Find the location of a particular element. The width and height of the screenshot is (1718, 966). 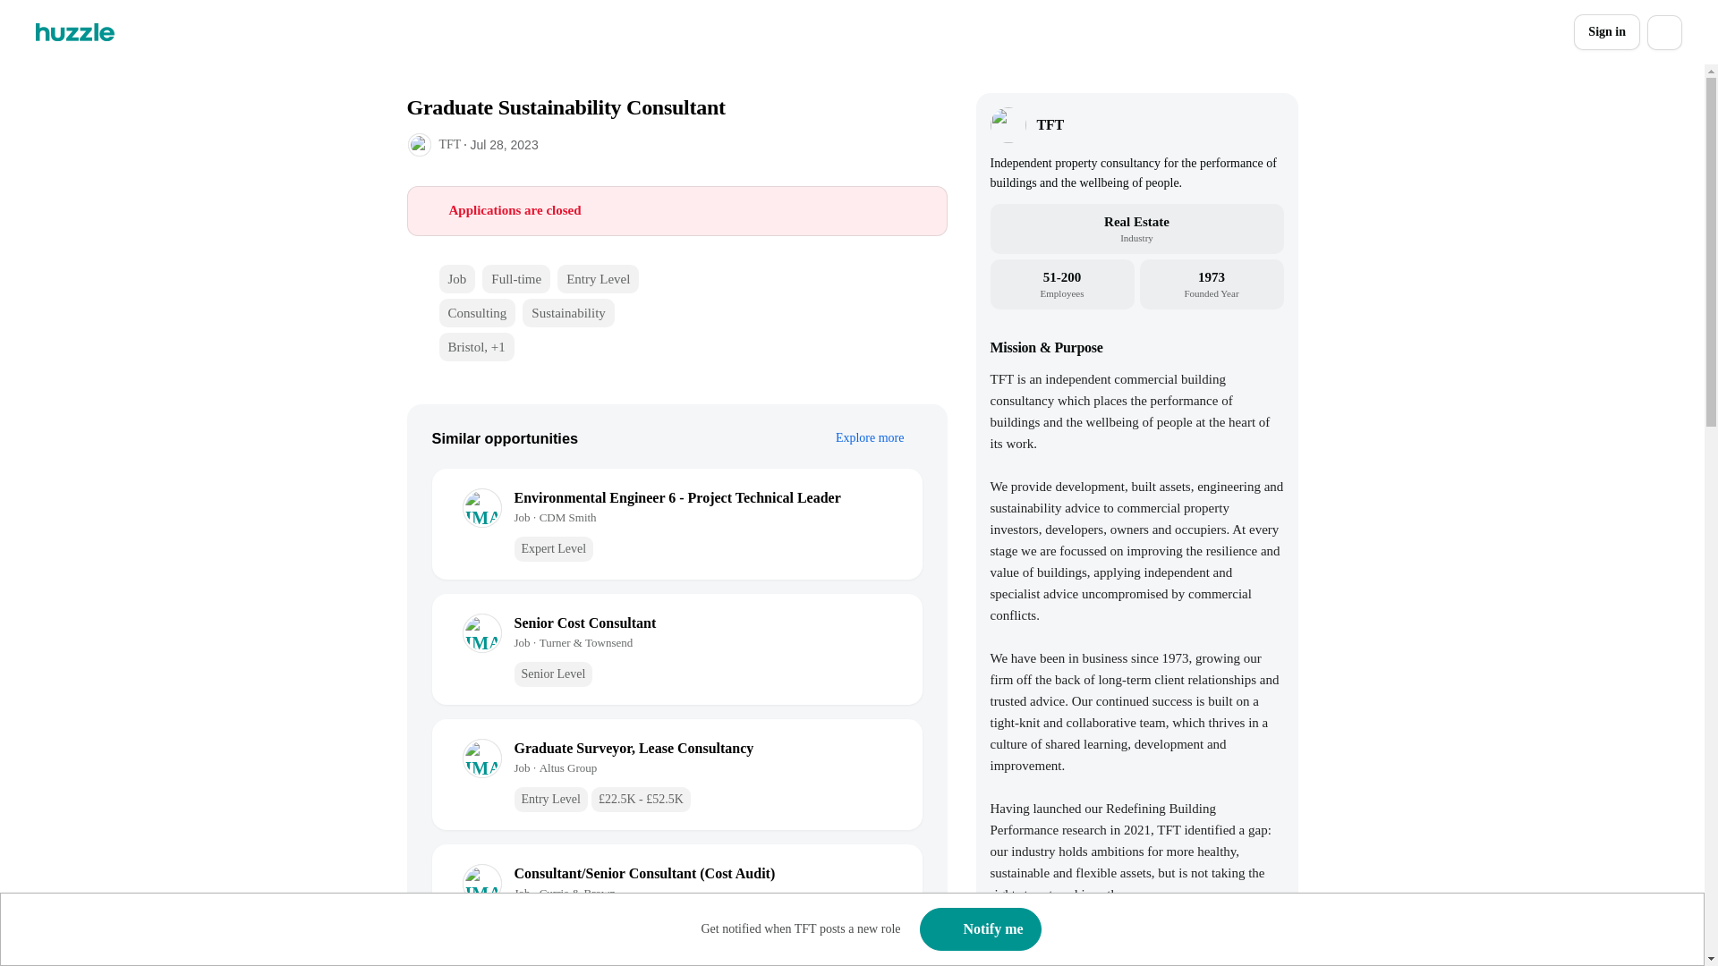

TFT is located at coordinates (449, 144).